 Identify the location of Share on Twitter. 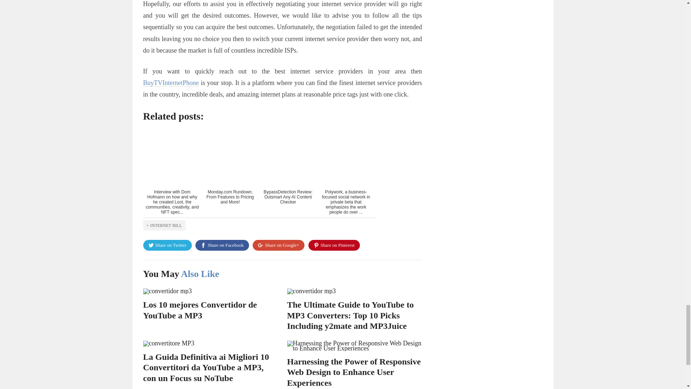
(167, 245).